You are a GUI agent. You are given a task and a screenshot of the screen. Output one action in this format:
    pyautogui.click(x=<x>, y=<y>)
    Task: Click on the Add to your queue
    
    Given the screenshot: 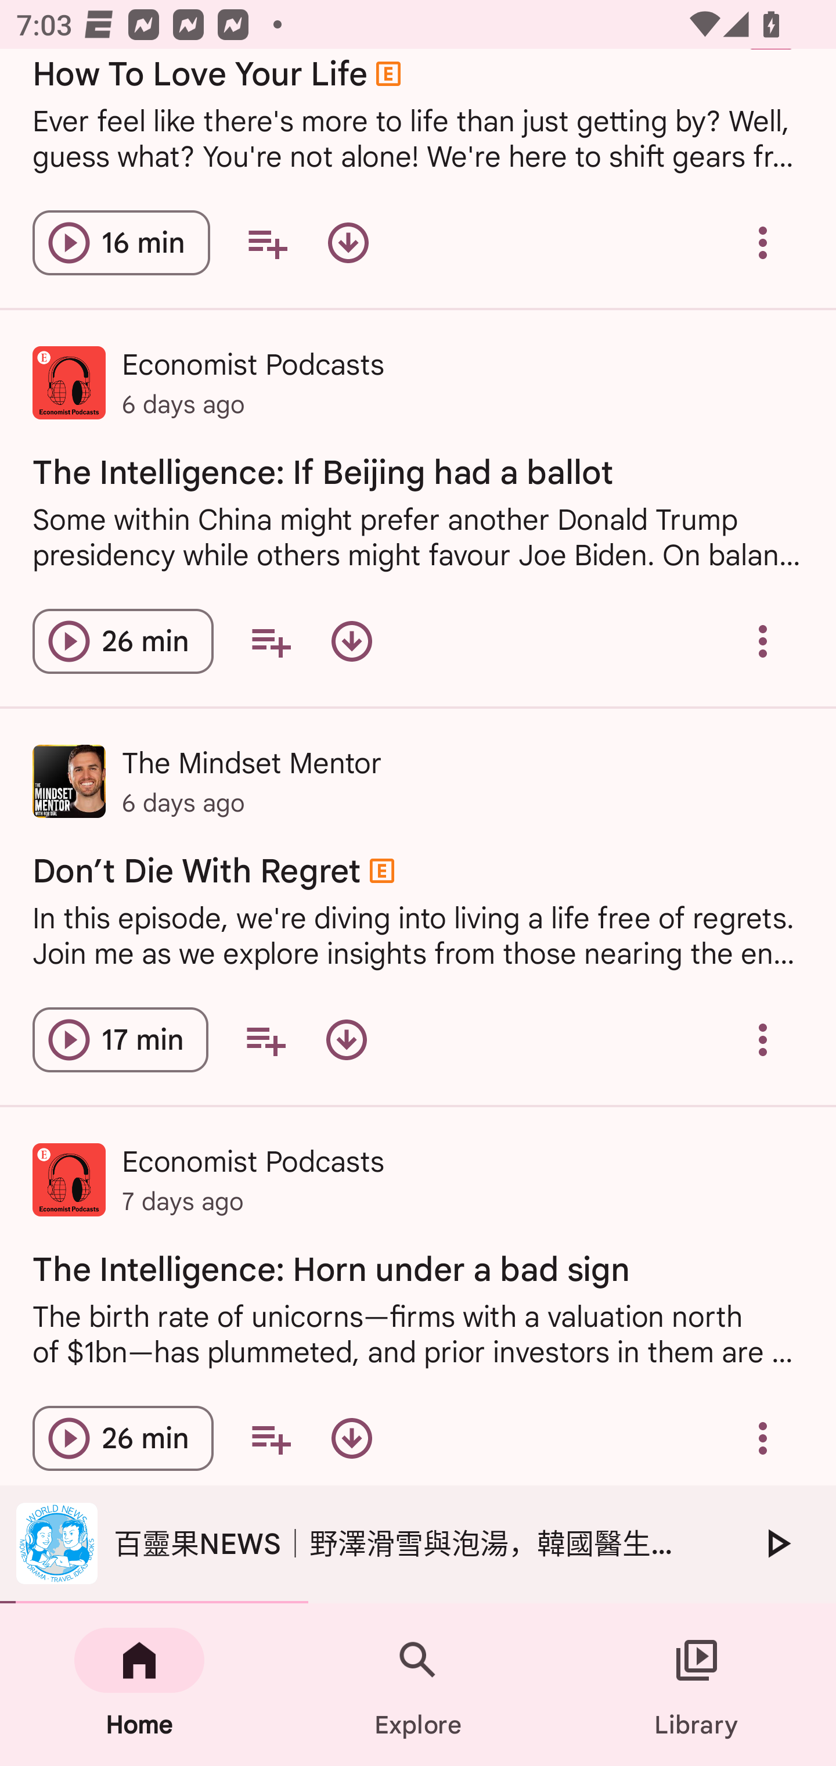 What is the action you would take?
    pyautogui.click(x=267, y=243)
    